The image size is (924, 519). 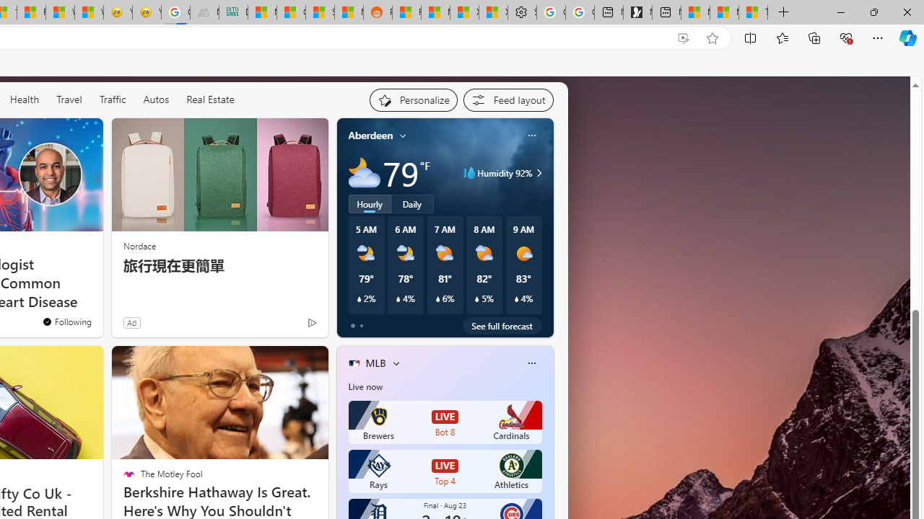 I want to click on Mostly cloudy, so click(x=364, y=173).